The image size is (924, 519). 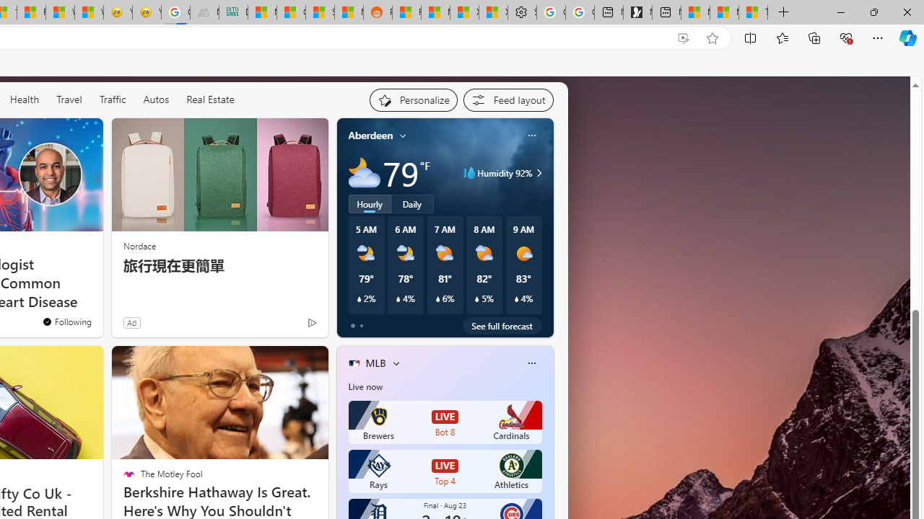 I want to click on Mostly cloudy, so click(x=364, y=173).